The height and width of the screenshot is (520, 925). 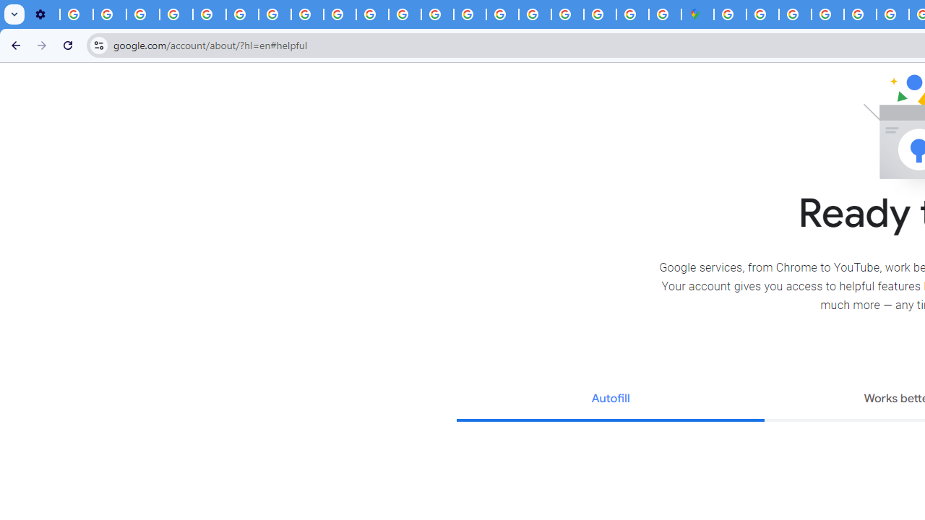 What do you see at coordinates (730, 14) in the screenshot?
I see `Sign in - Google Accounts` at bounding box center [730, 14].